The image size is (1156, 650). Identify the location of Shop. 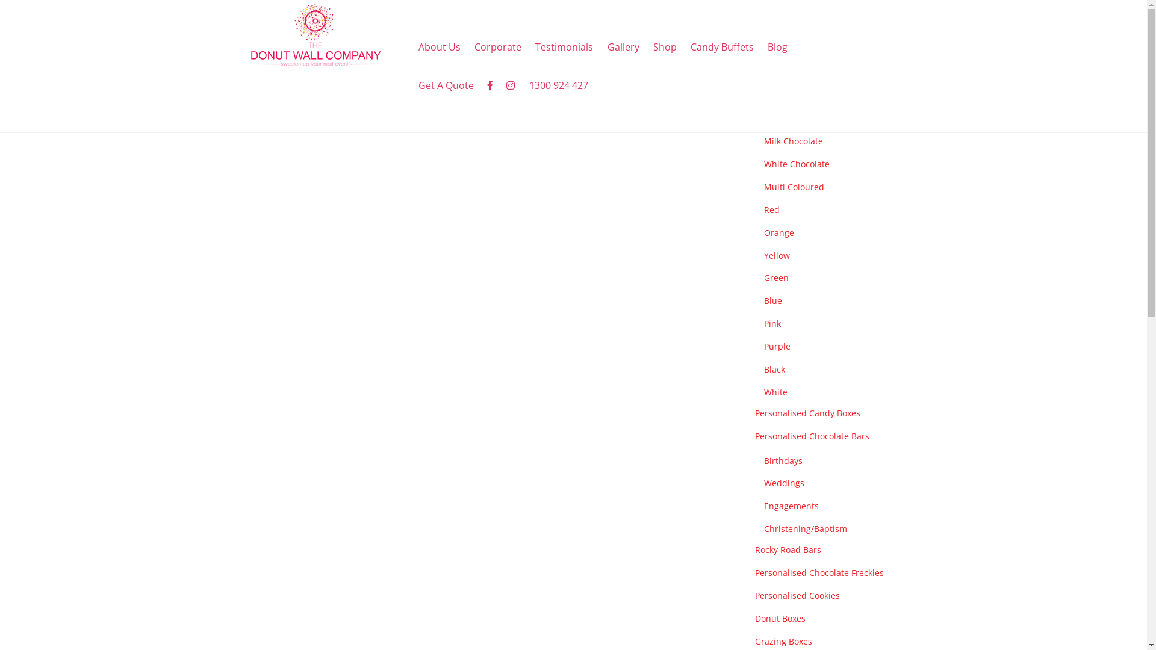
(665, 47).